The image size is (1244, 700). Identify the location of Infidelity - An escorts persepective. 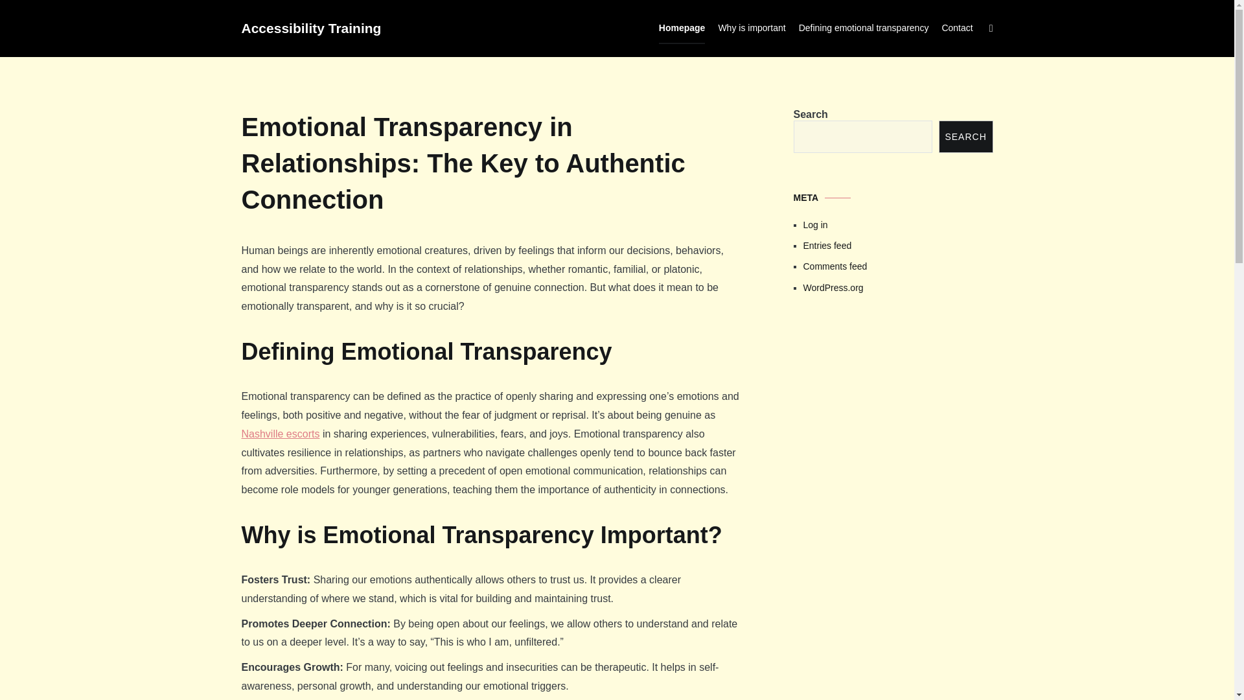
(893, 408).